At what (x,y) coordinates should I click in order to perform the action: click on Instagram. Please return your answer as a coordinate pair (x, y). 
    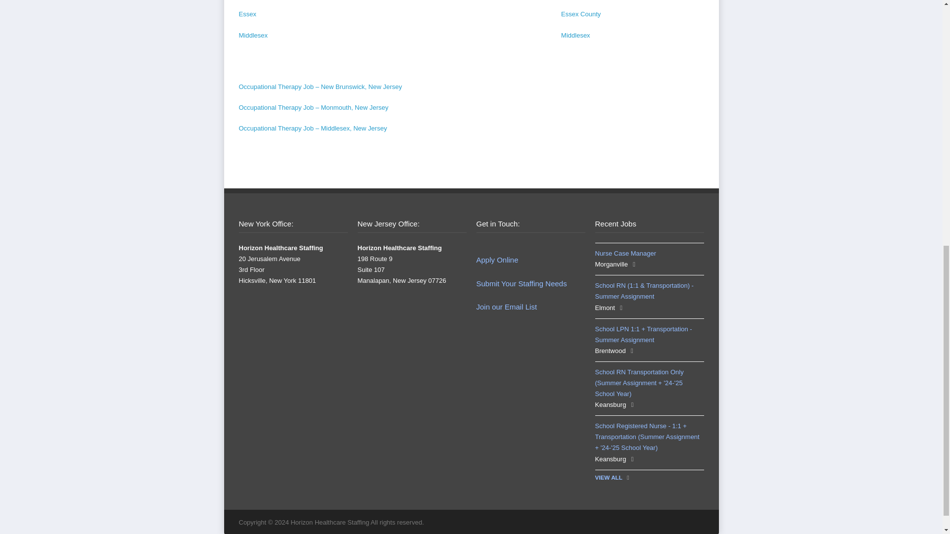
    Looking at the image, I should click on (654, 522).